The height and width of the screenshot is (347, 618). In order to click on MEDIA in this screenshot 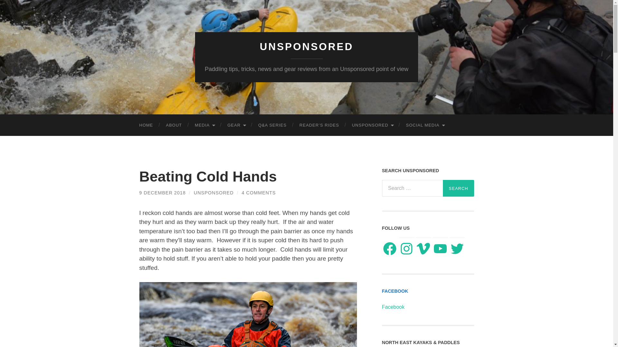, I will do `click(204, 125)`.